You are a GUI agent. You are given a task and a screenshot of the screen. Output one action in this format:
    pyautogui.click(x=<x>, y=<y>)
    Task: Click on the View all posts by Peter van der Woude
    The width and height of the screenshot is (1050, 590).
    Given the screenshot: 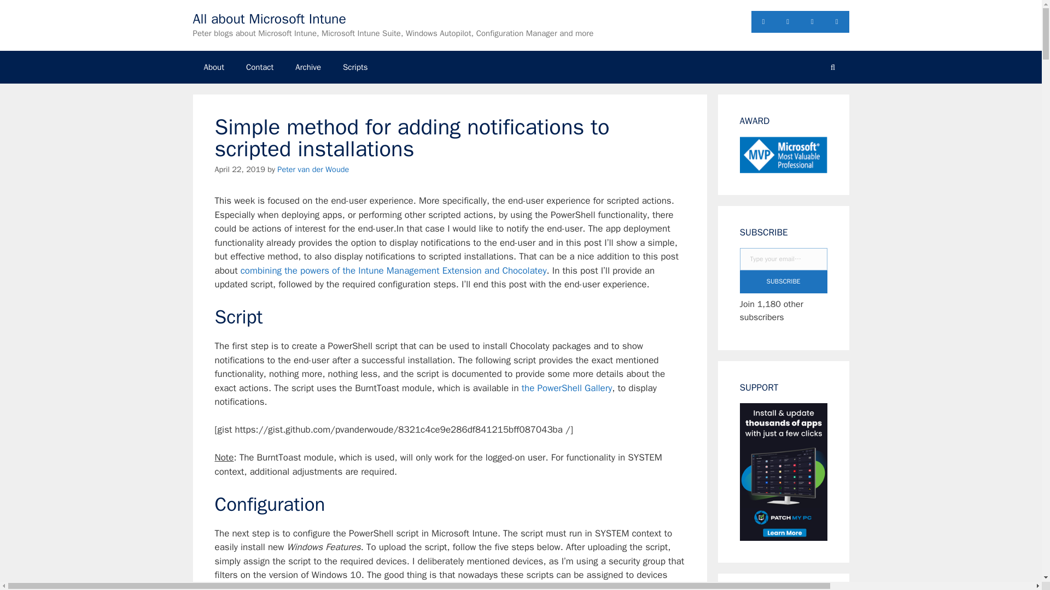 What is the action you would take?
    pyautogui.click(x=313, y=169)
    